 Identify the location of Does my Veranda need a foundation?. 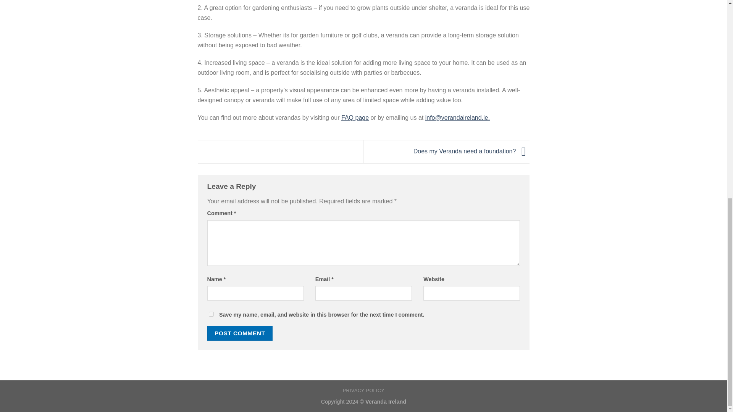
(471, 151).